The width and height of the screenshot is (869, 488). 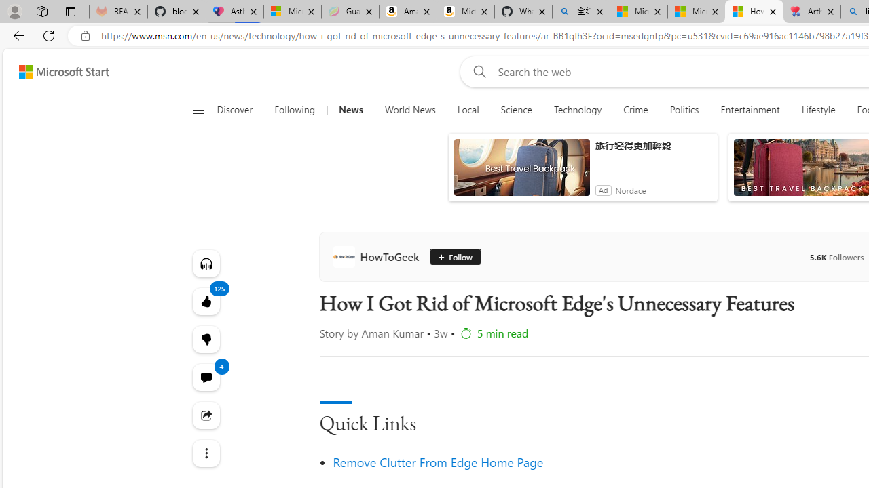 What do you see at coordinates (56, 72) in the screenshot?
I see `Skip to footer` at bounding box center [56, 72].